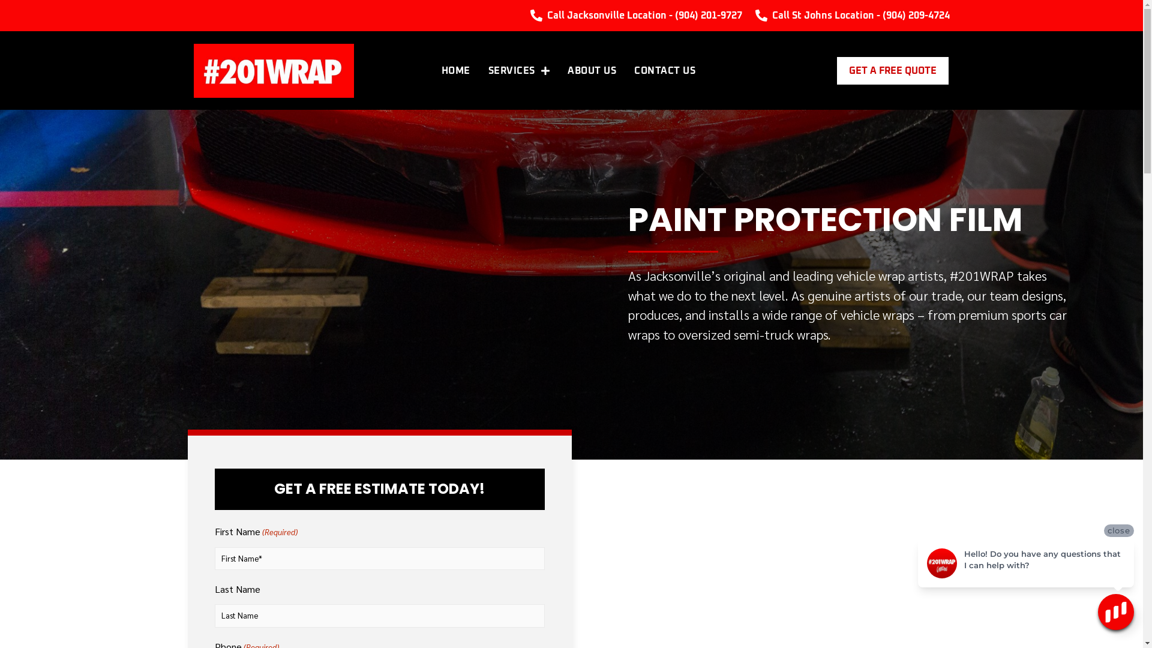 Image resolution: width=1152 pixels, height=648 pixels. What do you see at coordinates (665, 71) in the screenshot?
I see `CONTACT US` at bounding box center [665, 71].